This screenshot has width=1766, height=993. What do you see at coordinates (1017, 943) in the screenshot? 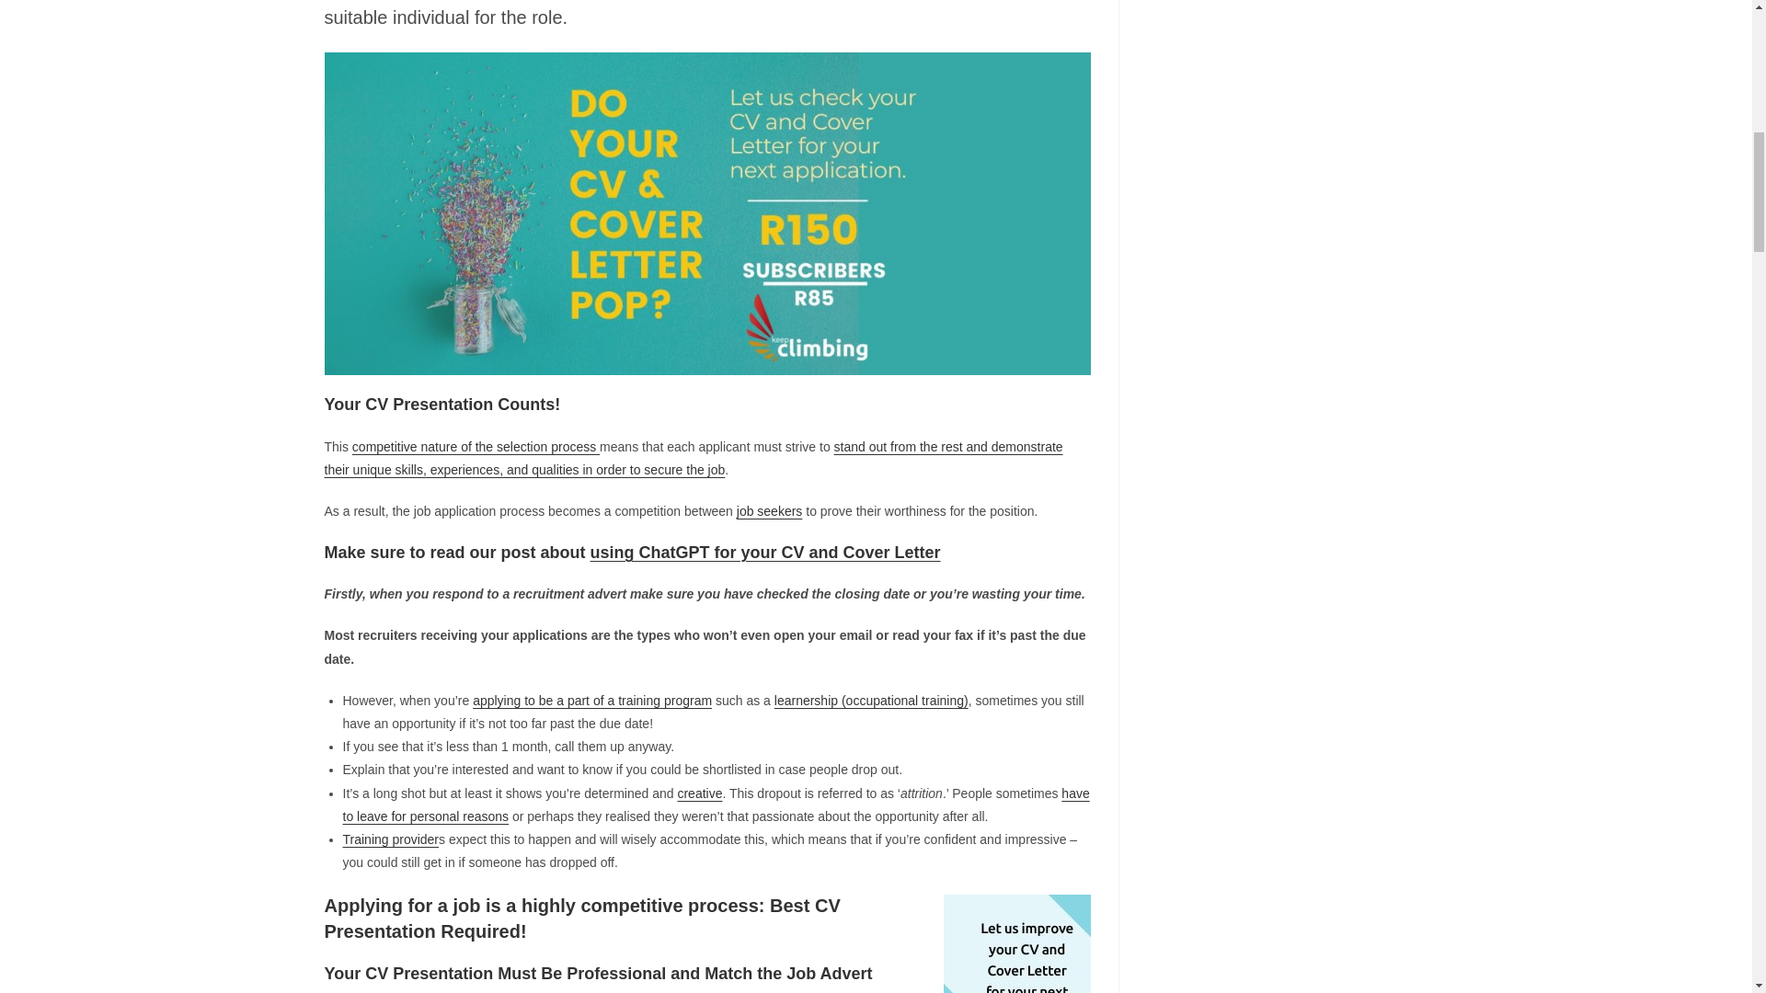
I see `Best CV Presentation: Compete for a Job to Win Now 3` at bounding box center [1017, 943].